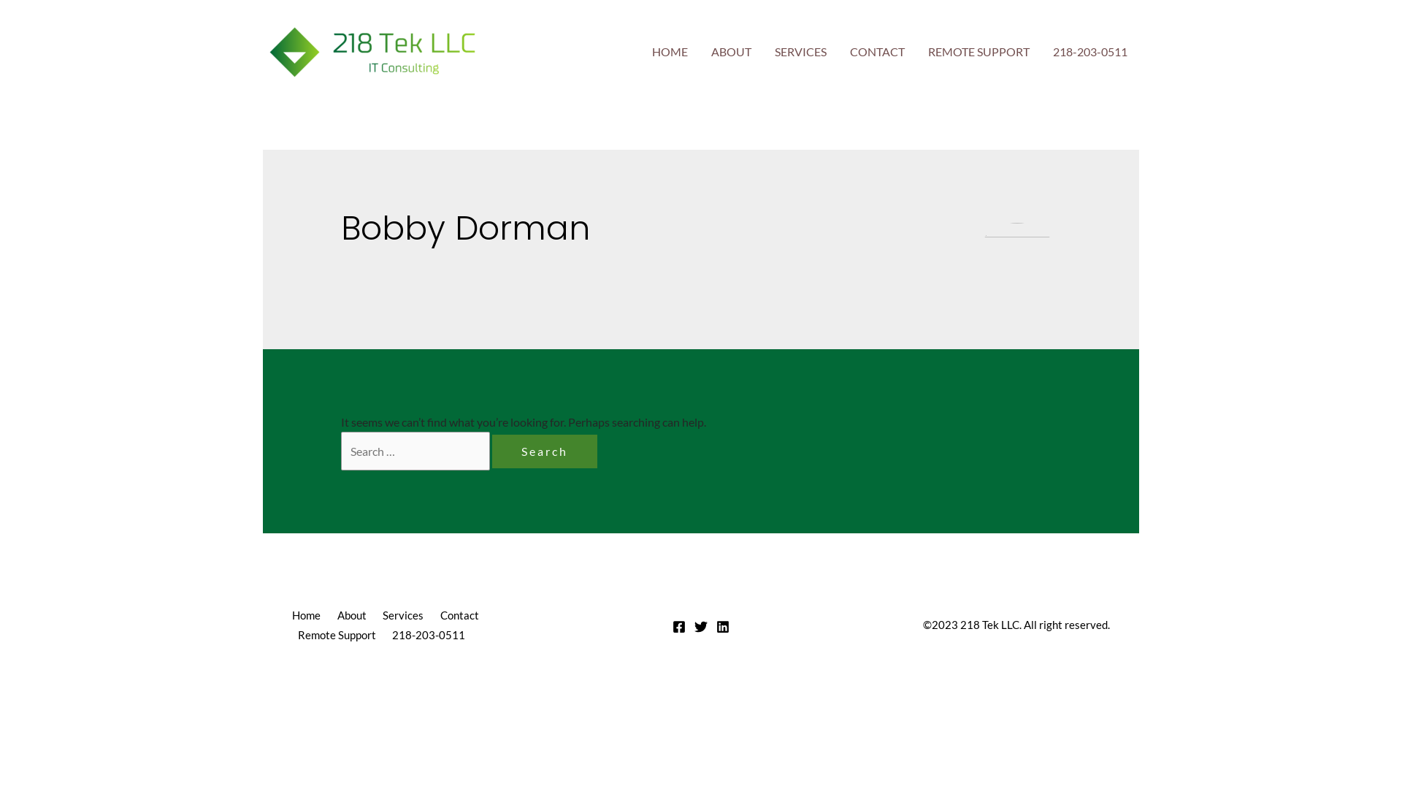  Describe the element at coordinates (312, 615) in the screenshot. I see `Home` at that location.